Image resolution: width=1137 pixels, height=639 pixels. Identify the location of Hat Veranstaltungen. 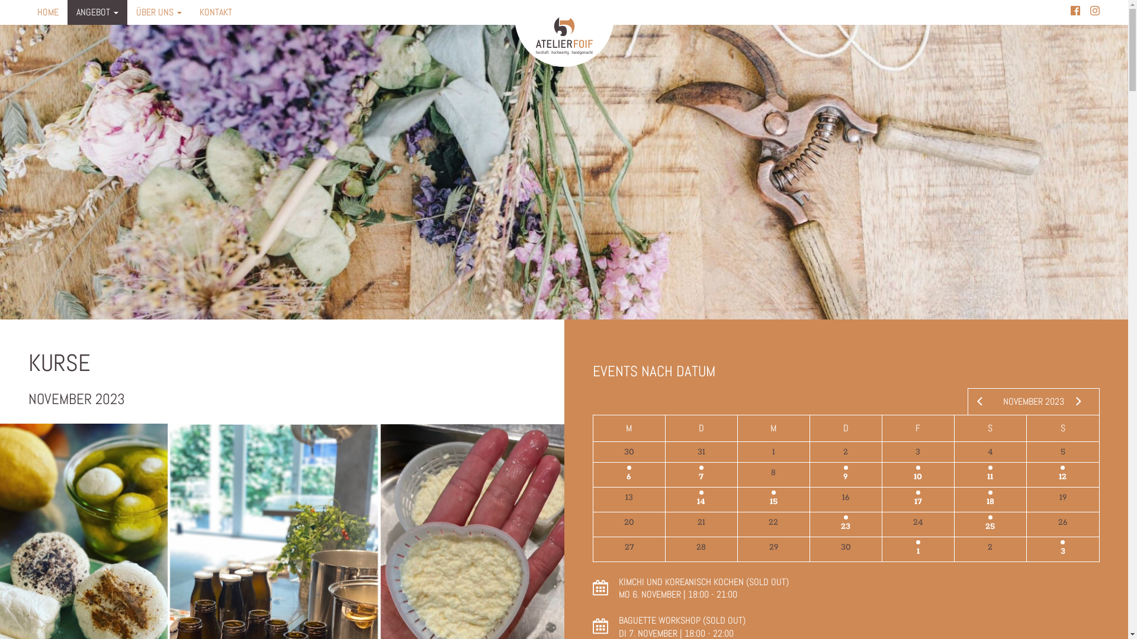
(918, 492).